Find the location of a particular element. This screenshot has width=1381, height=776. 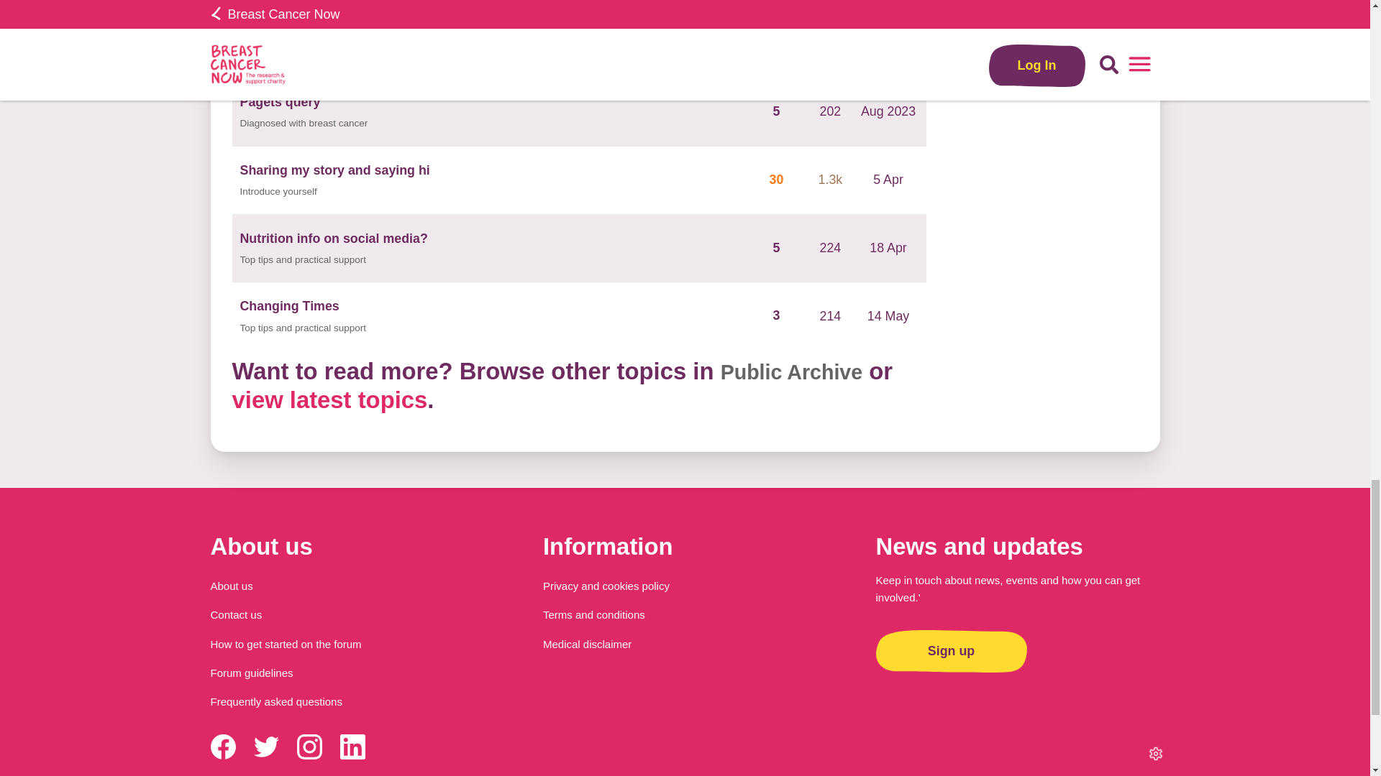

Pagets query is located at coordinates (281, 102).